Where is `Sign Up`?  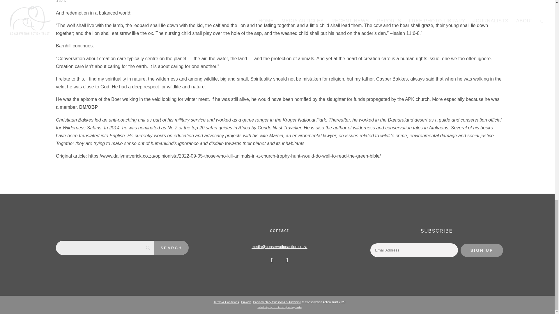 Sign Up is located at coordinates (482, 250).